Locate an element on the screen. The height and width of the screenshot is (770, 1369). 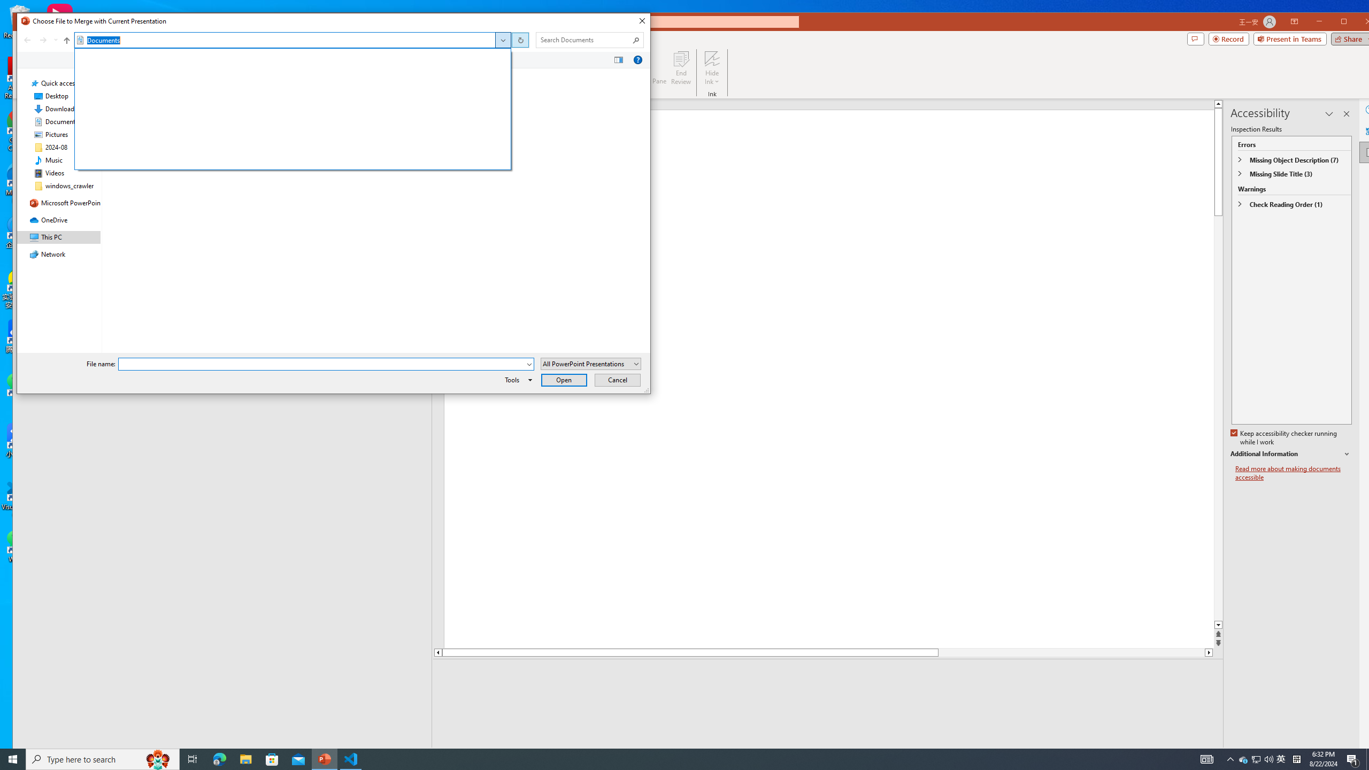
PowerPoint - 1 running window is located at coordinates (325, 759).